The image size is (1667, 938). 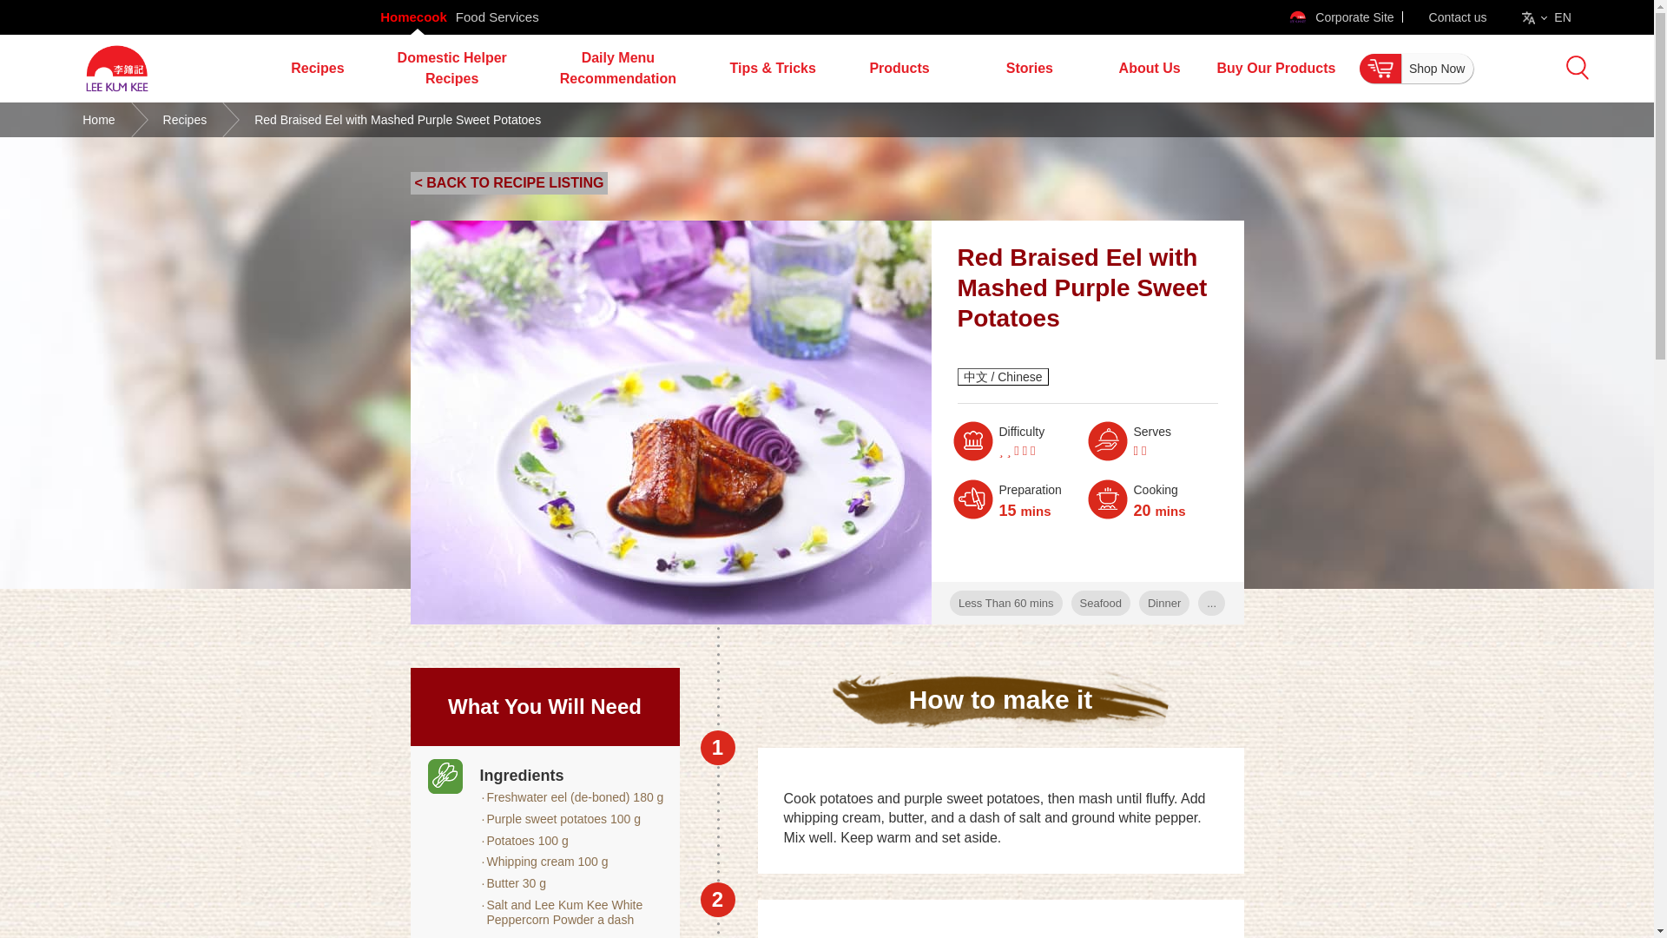 I want to click on Products, so click(x=898, y=68).